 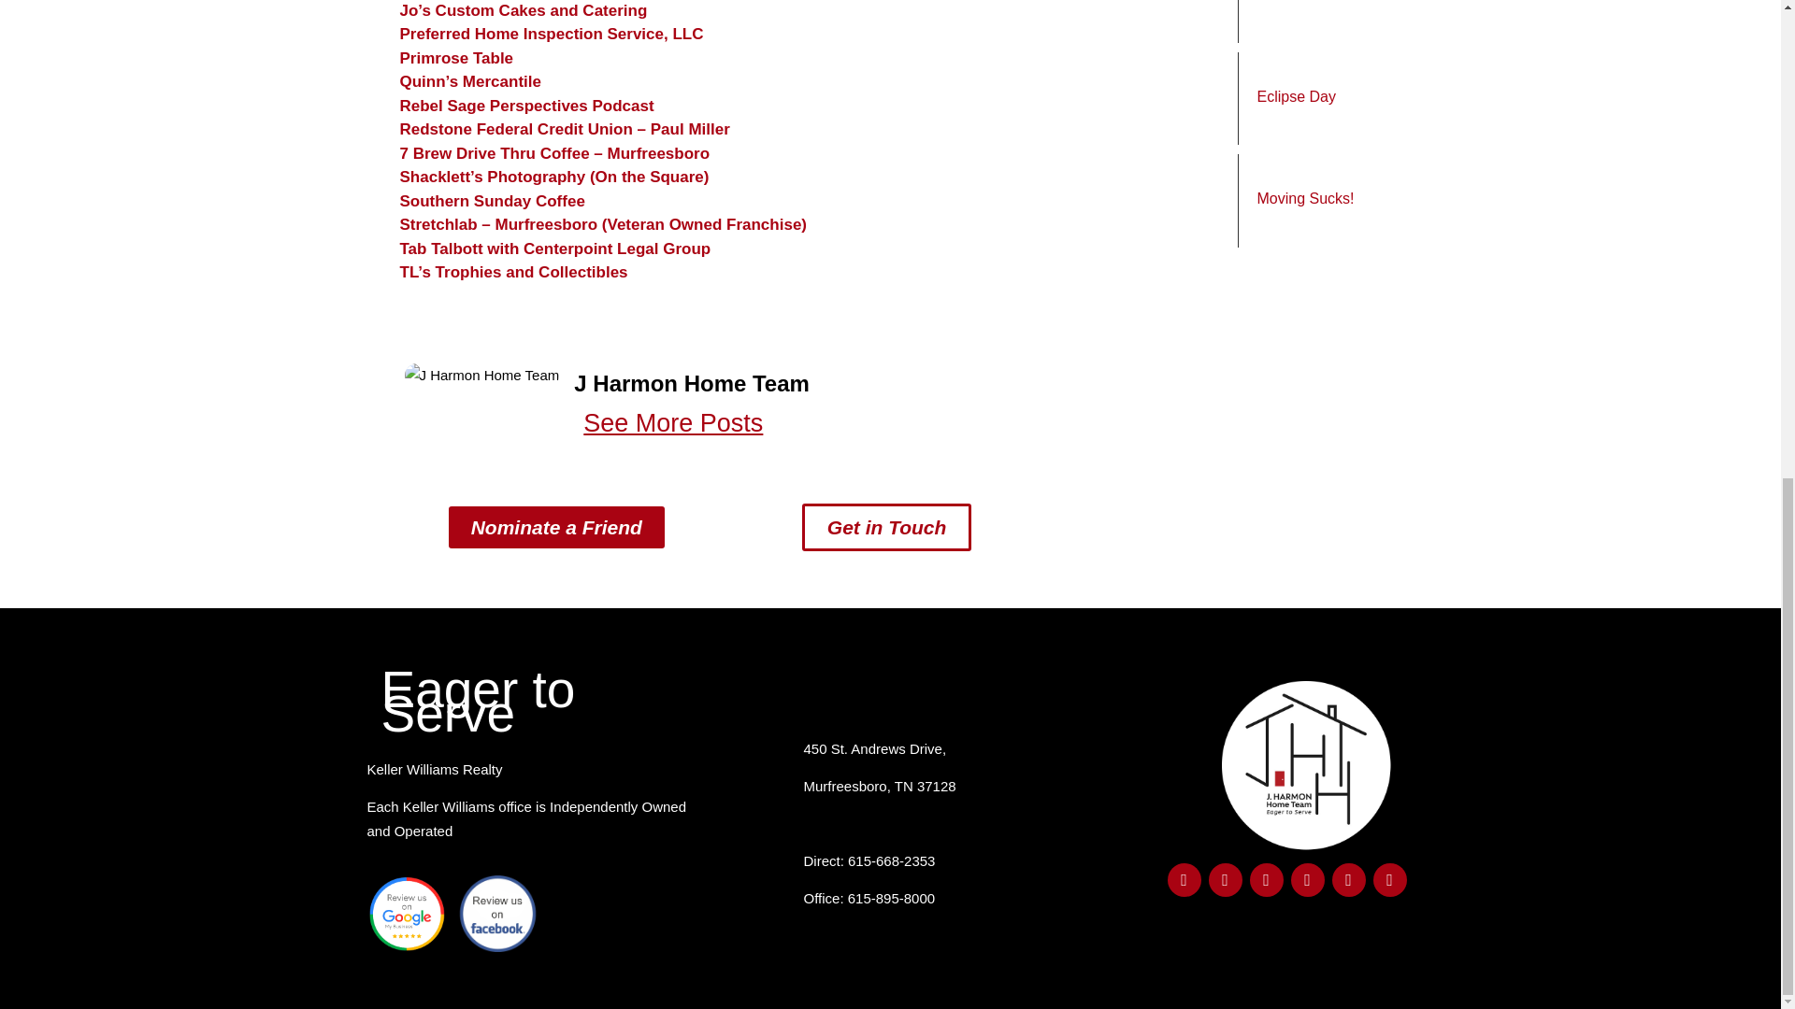 What do you see at coordinates (552, 34) in the screenshot?
I see `Preferred Home Inspection Service, LLC` at bounding box center [552, 34].